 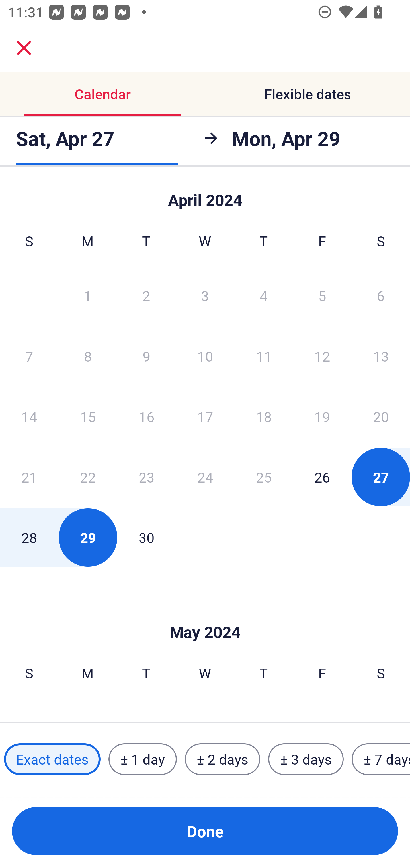 What do you see at coordinates (306, 759) in the screenshot?
I see `± 3 days` at bounding box center [306, 759].